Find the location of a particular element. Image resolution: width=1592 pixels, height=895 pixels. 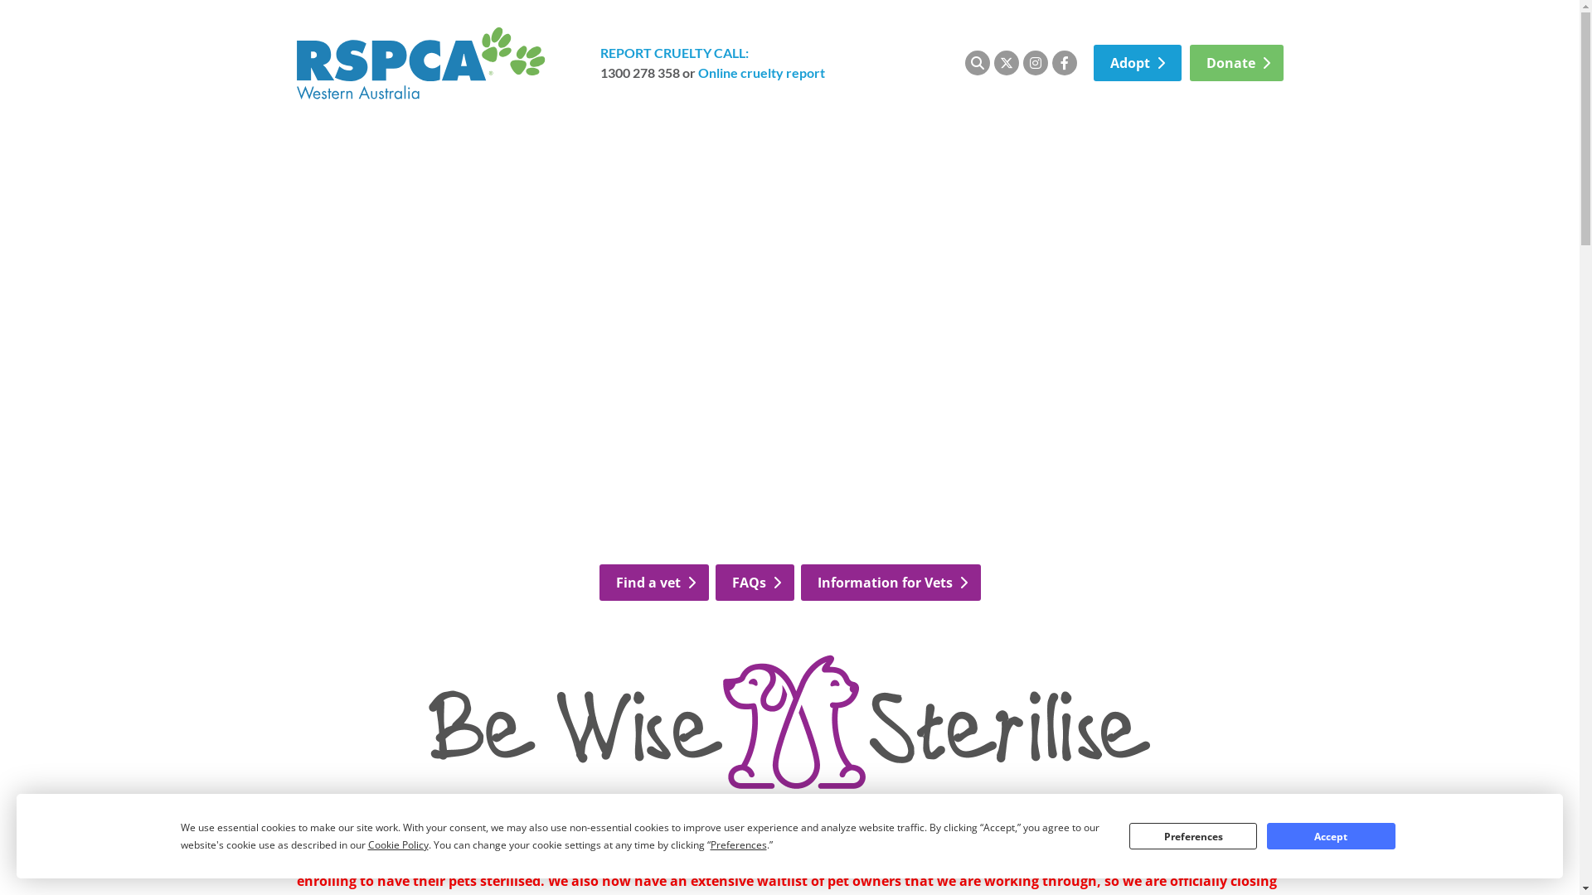

Find a vet is located at coordinates (653, 583).